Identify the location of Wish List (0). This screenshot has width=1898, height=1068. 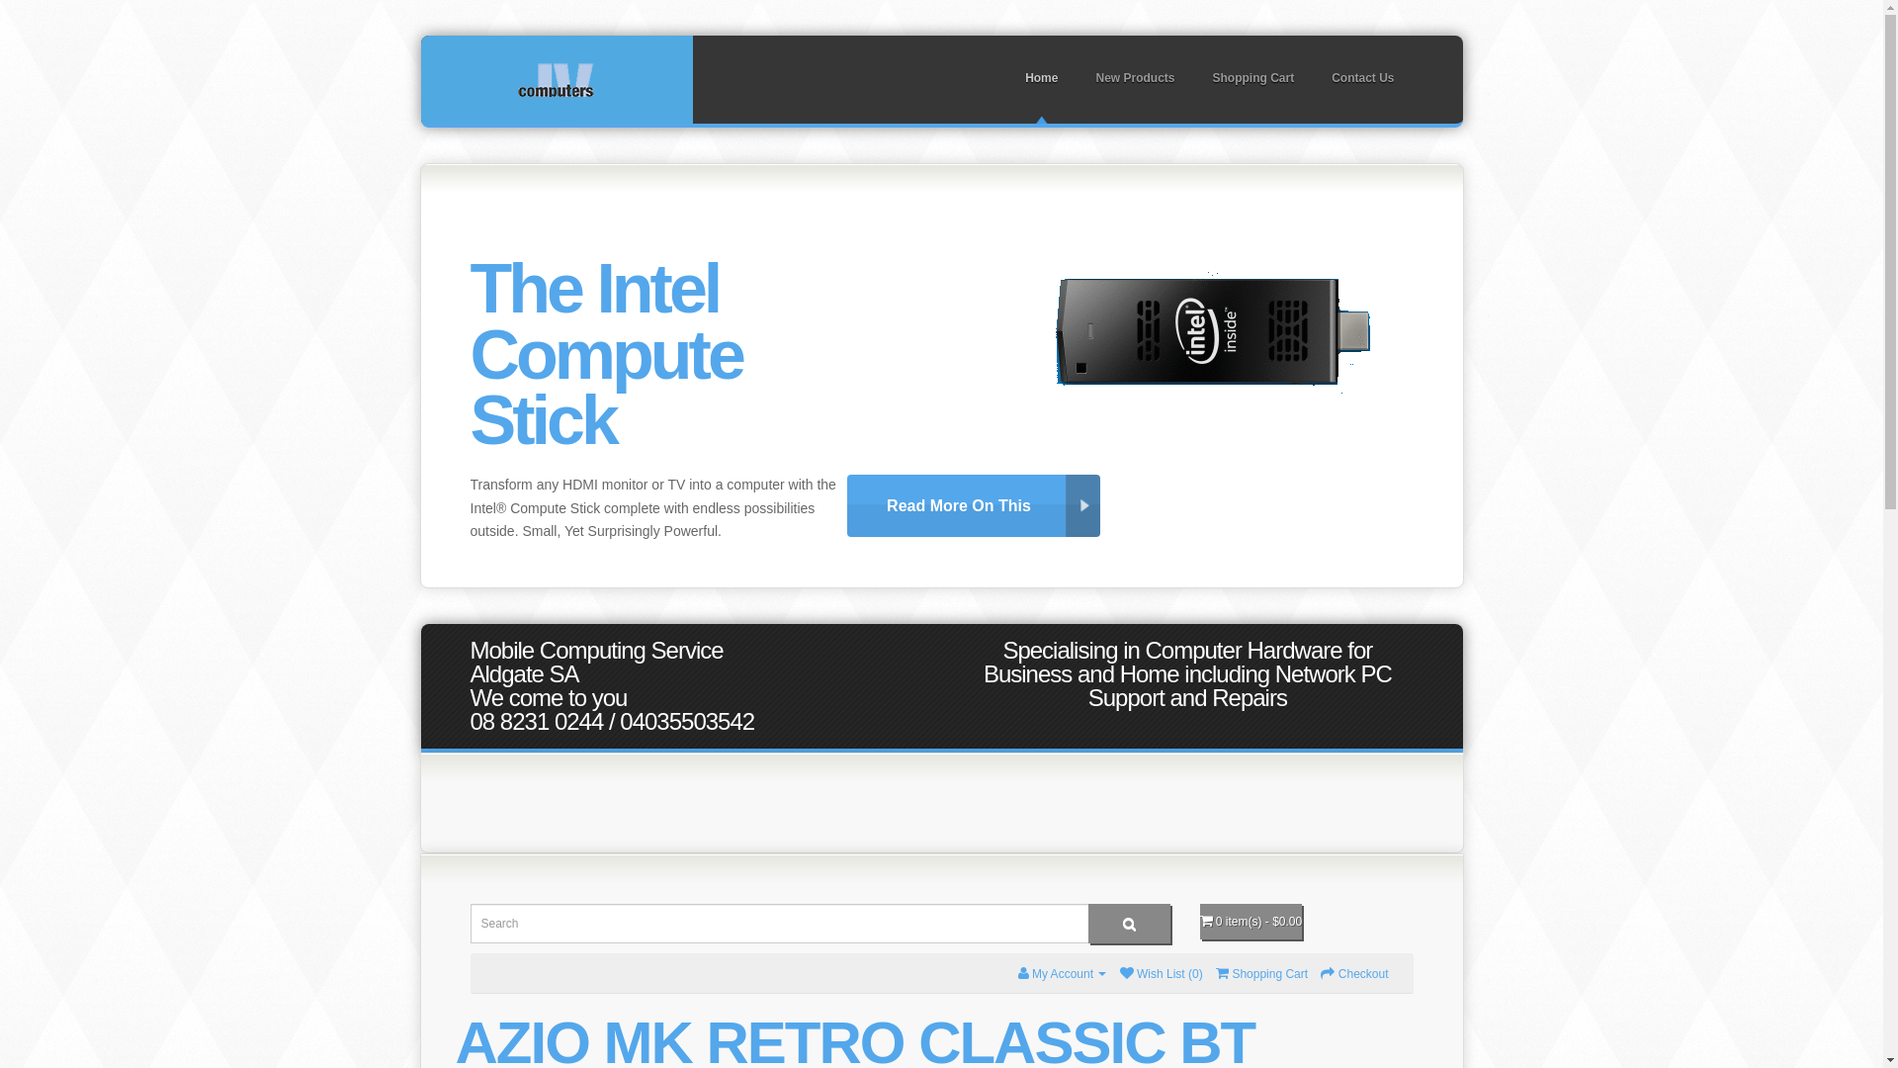
(1162, 974).